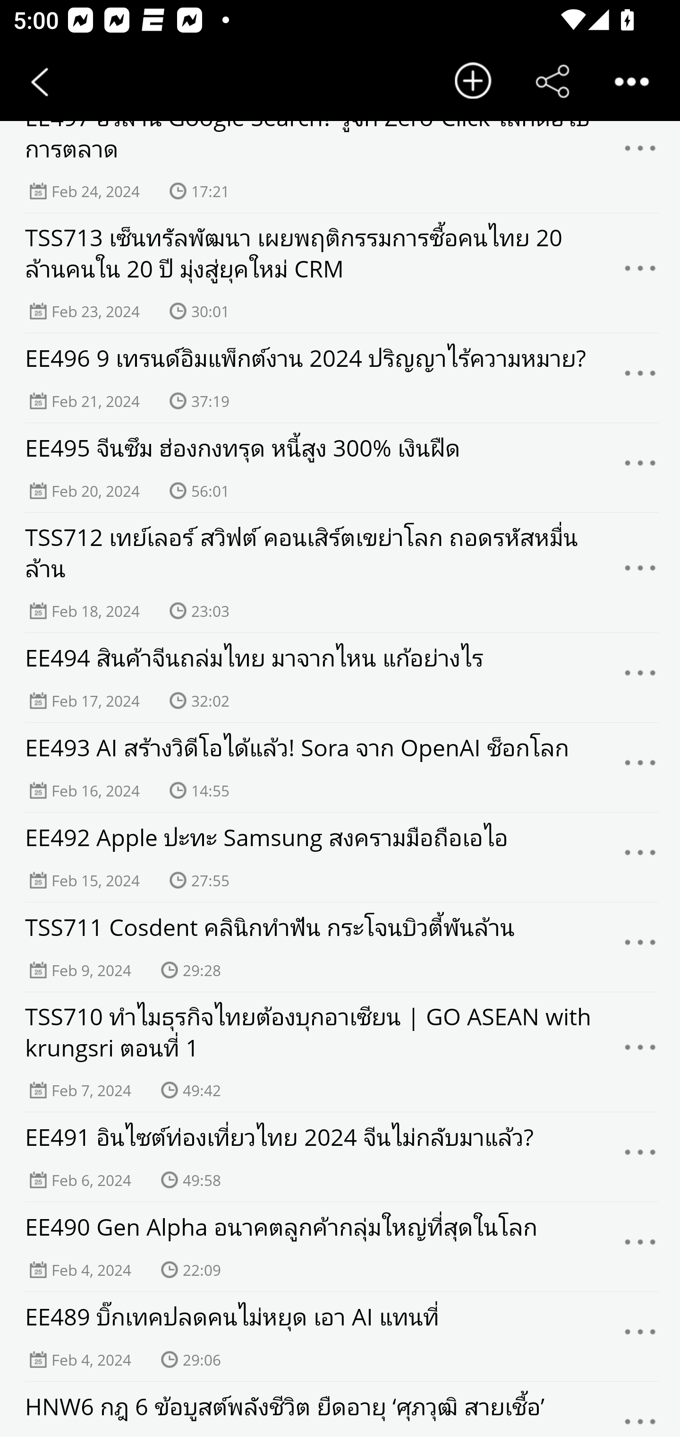 Image resolution: width=680 pixels, height=1437 pixels. What do you see at coordinates (640, 677) in the screenshot?
I see `Menu` at bounding box center [640, 677].